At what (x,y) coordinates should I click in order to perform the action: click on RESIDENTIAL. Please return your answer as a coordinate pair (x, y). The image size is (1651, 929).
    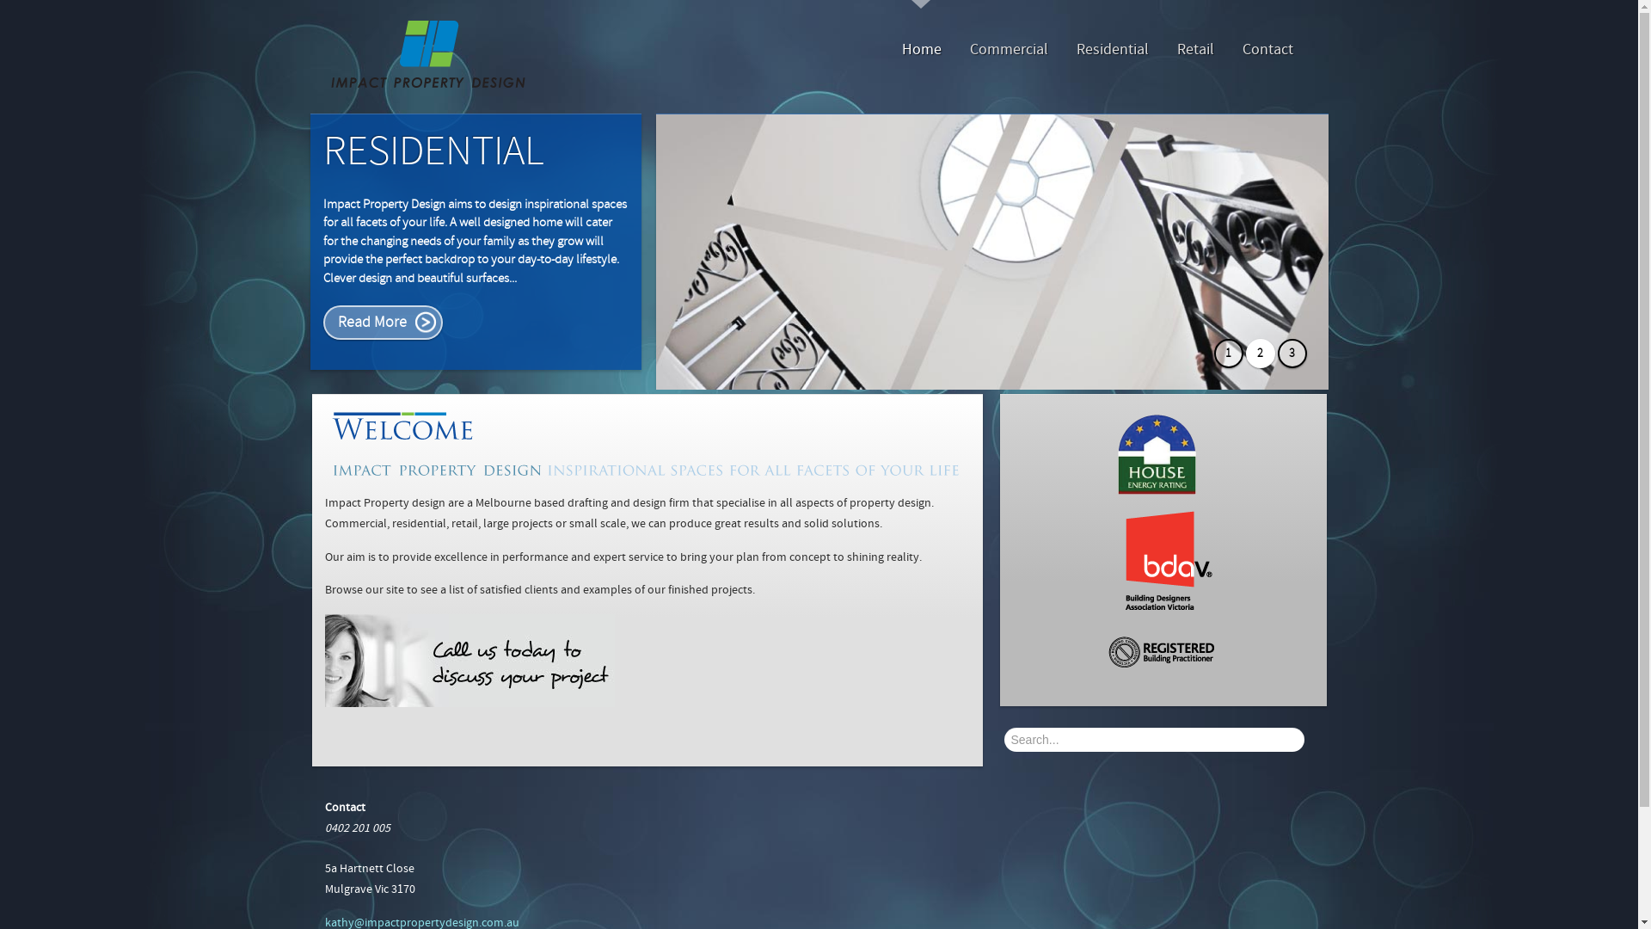
    Looking at the image, I should click on (433, 151).